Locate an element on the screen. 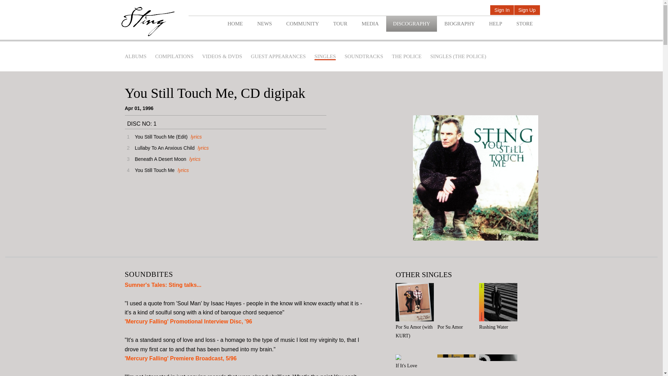  THE POLICE is located at coordinates (406, 56).